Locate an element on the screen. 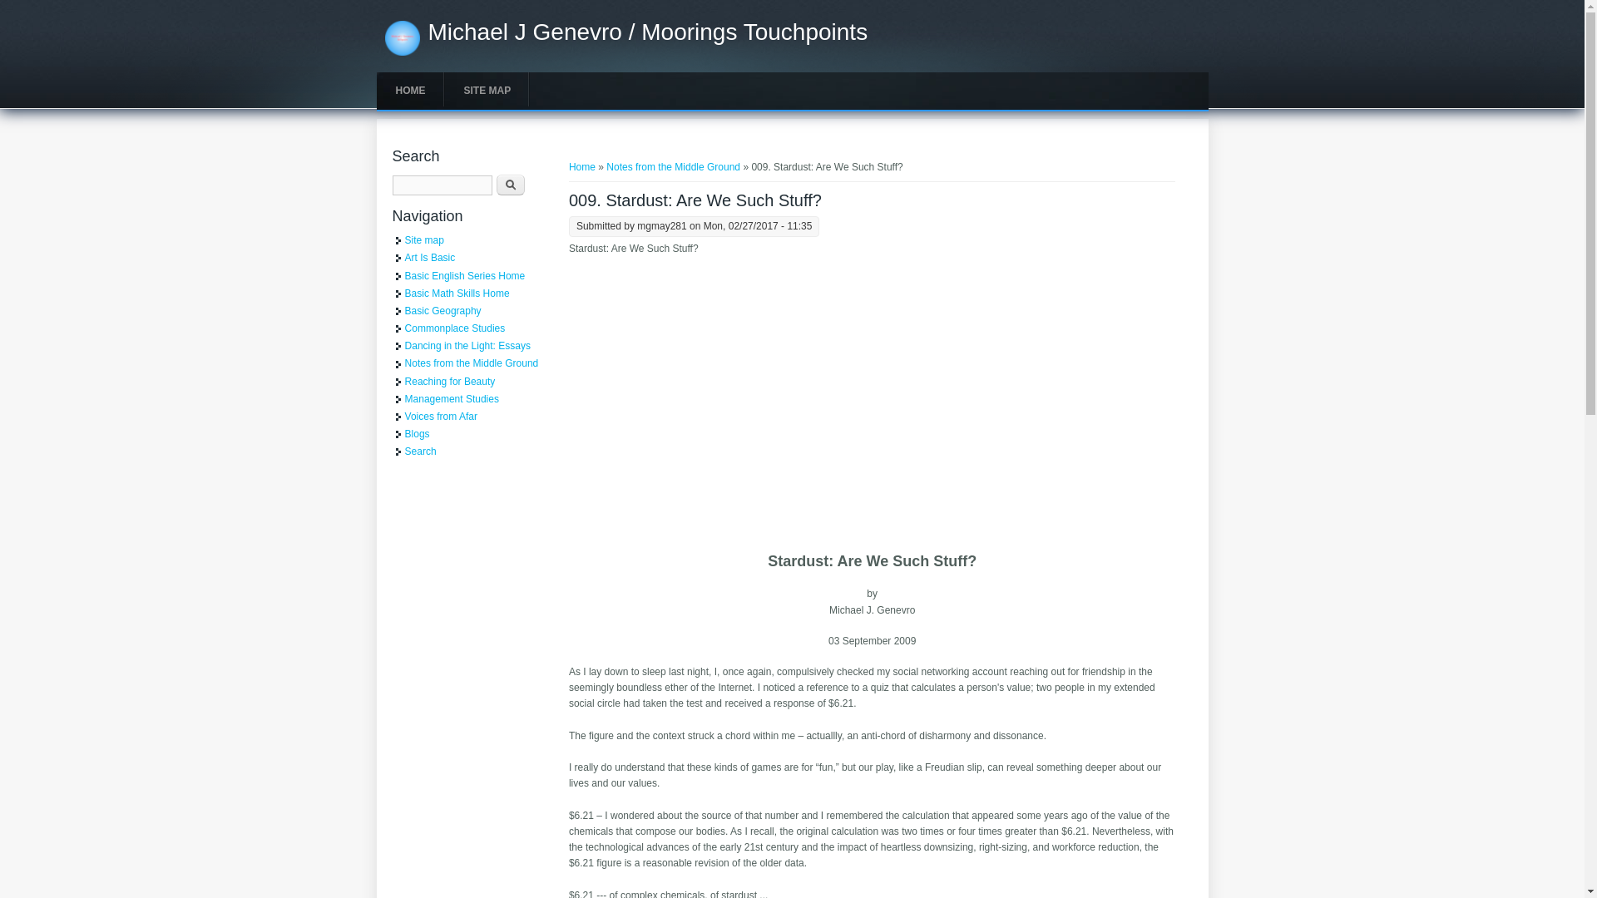 Image resolution: width=1597 pixels, height=898 pixels. Search is located at coordinates (511, 185).